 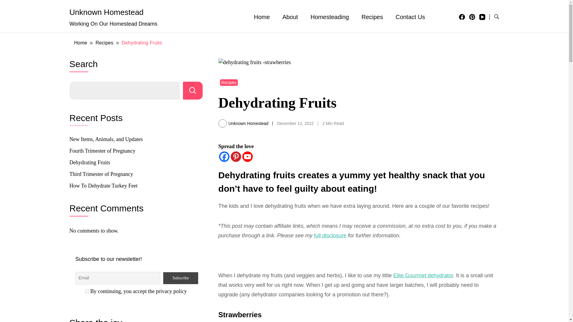 What do you see at coordinates (87, 291) in the screenshot?
I see `on` at bounding box center [87, 291].